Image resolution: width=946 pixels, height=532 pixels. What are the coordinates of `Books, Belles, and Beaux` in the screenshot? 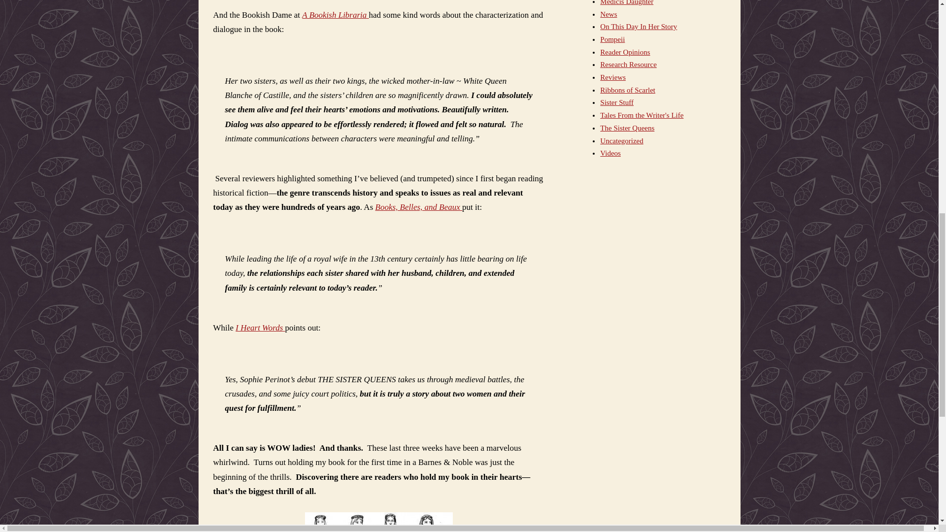 It's located at (419, 207).